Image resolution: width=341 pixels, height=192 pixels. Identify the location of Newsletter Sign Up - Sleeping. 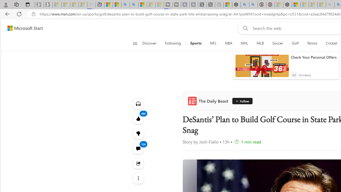
(48, 5).